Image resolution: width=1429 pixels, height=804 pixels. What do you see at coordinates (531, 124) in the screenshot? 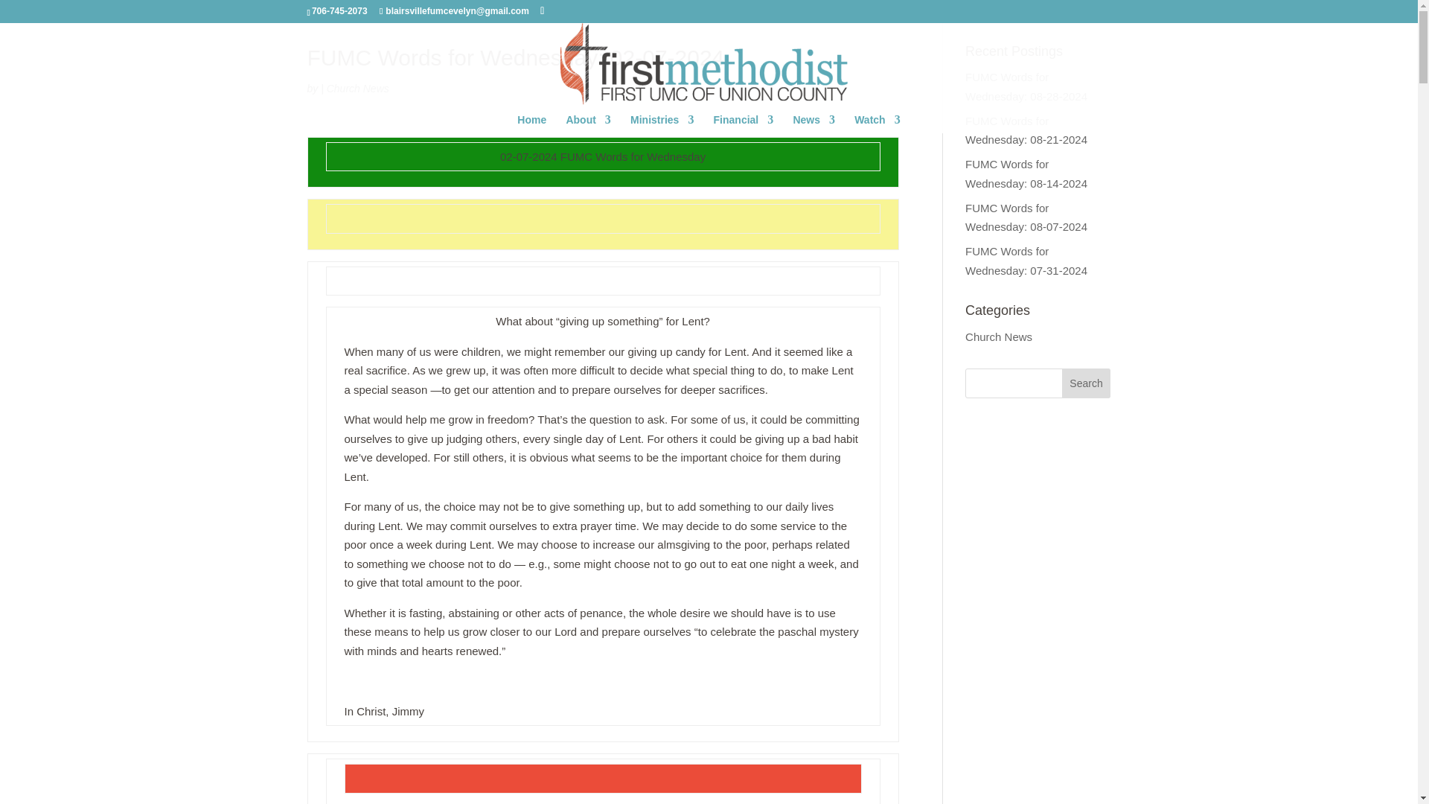
I see `Home` at bounding box center [531, 124].